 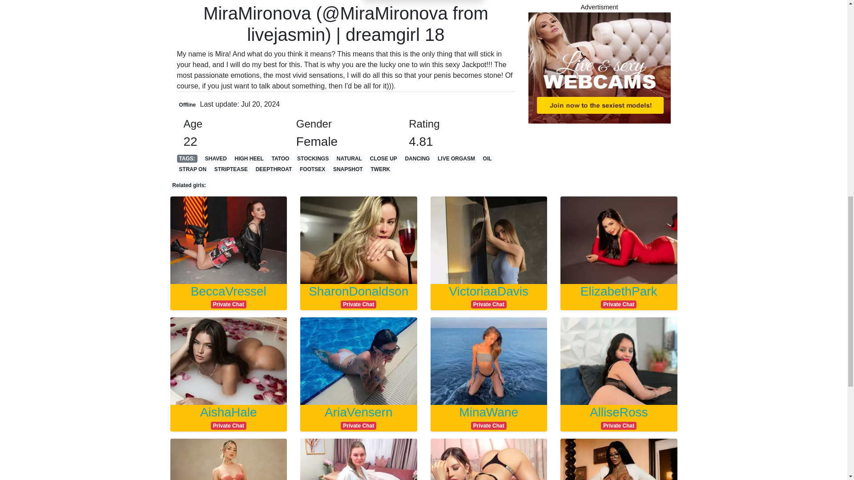 What do you see at coordinates (229, 417) in the screenshot?
I see `VictoriaaDavis livejasmin` at bounding box center [229, 417].